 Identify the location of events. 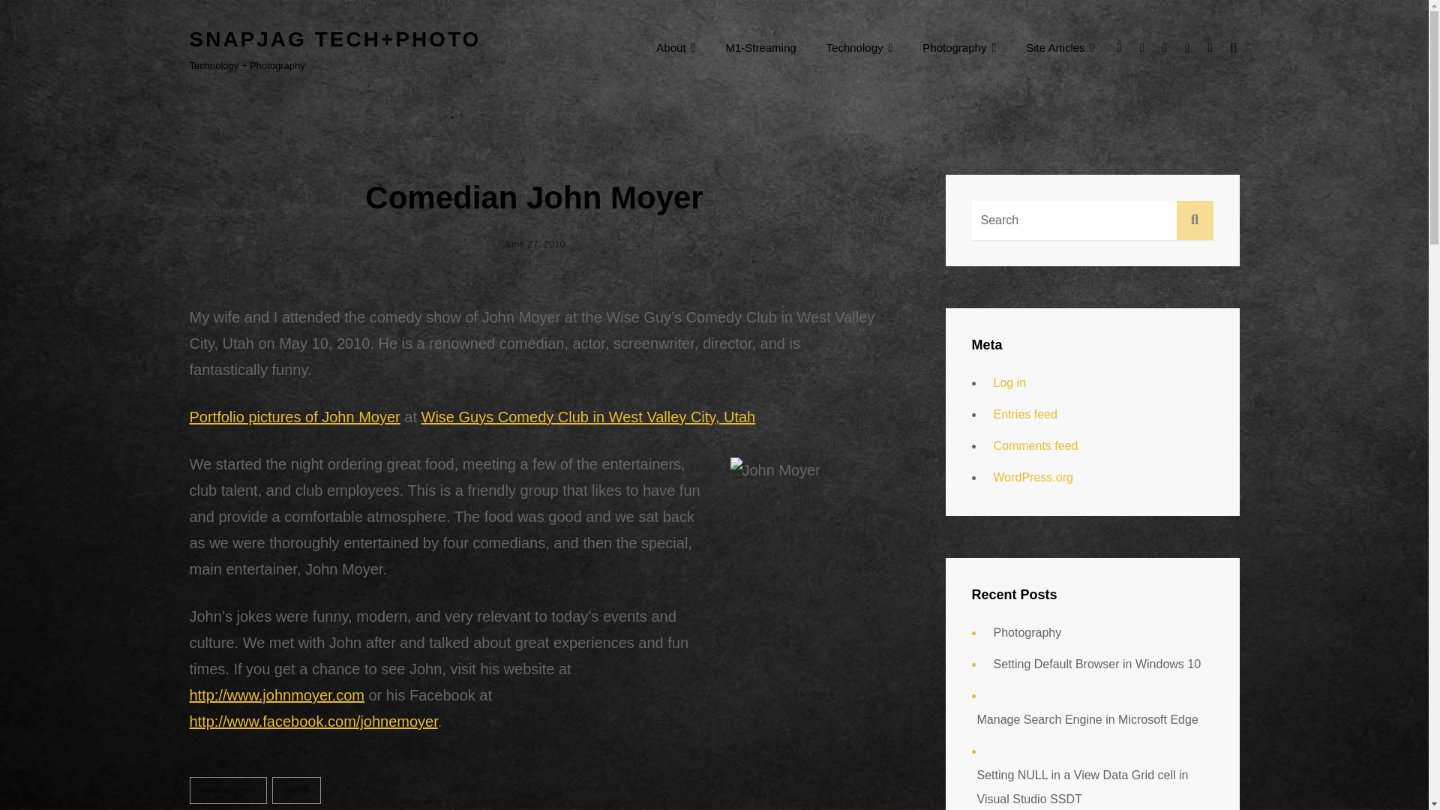
(296, 790).